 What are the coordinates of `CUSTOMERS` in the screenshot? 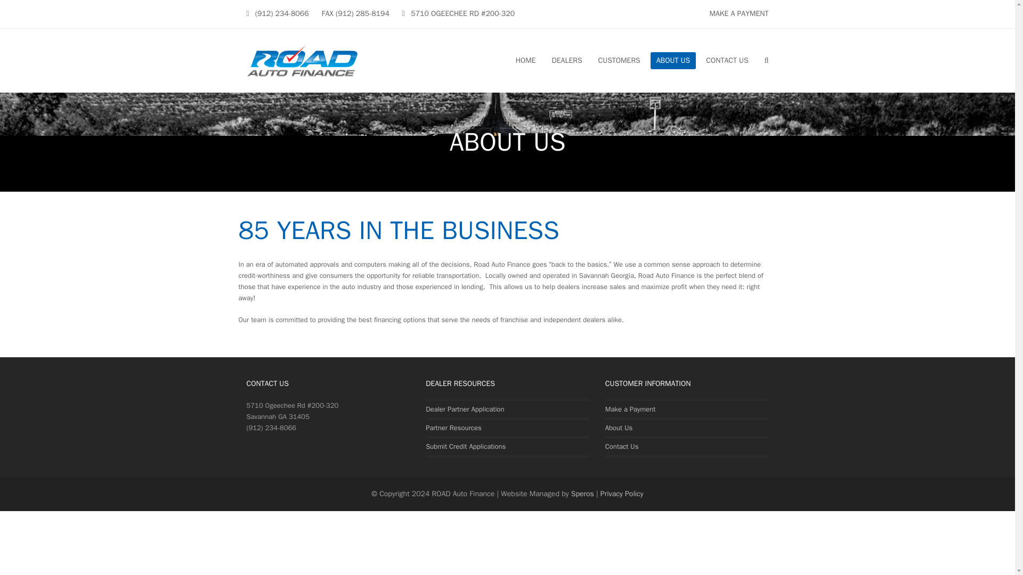 It's located at (619, 61).